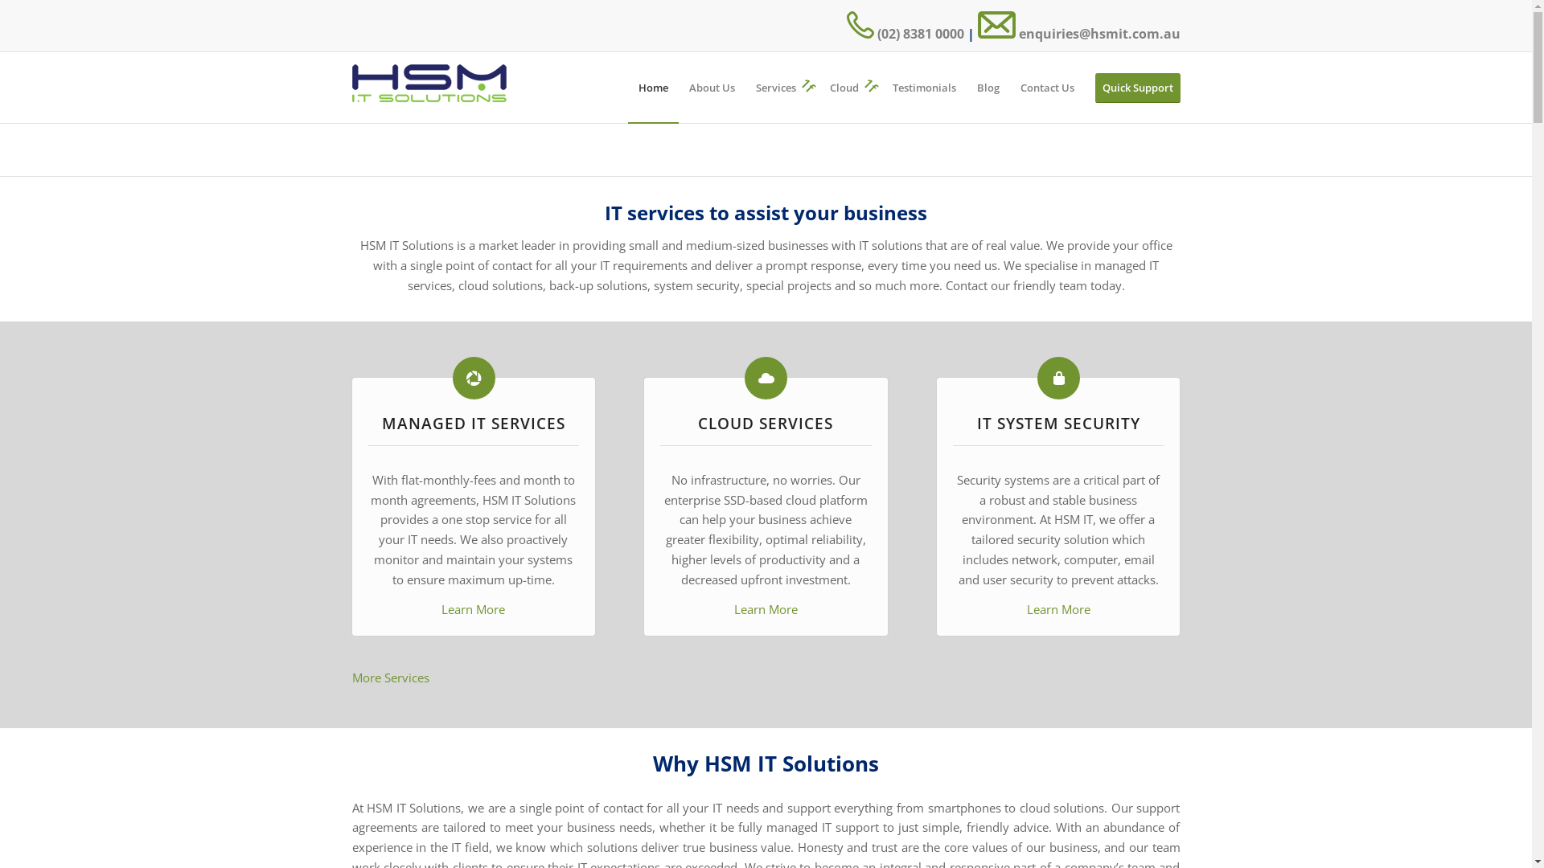  Describe the element at coordinates (1058, 423) in the screenshot. I see `IT SYSTEM SECURITY` at that location.